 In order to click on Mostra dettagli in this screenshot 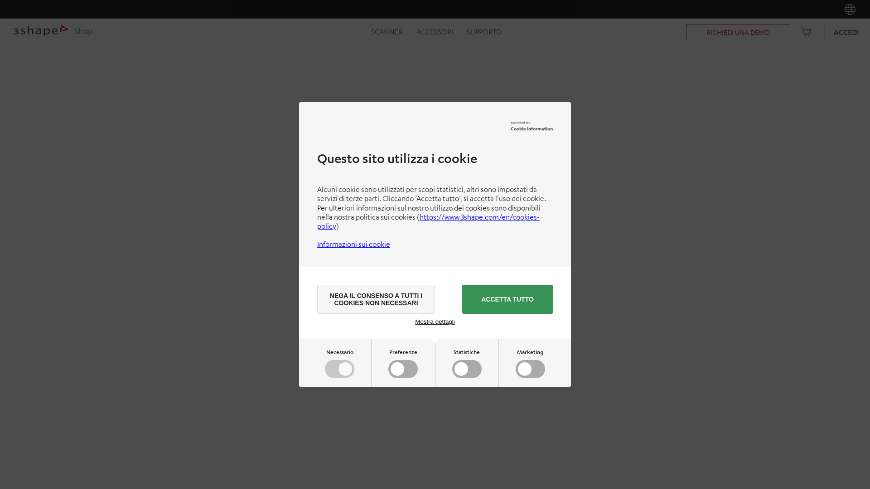, I will do `click(435, 321)`.